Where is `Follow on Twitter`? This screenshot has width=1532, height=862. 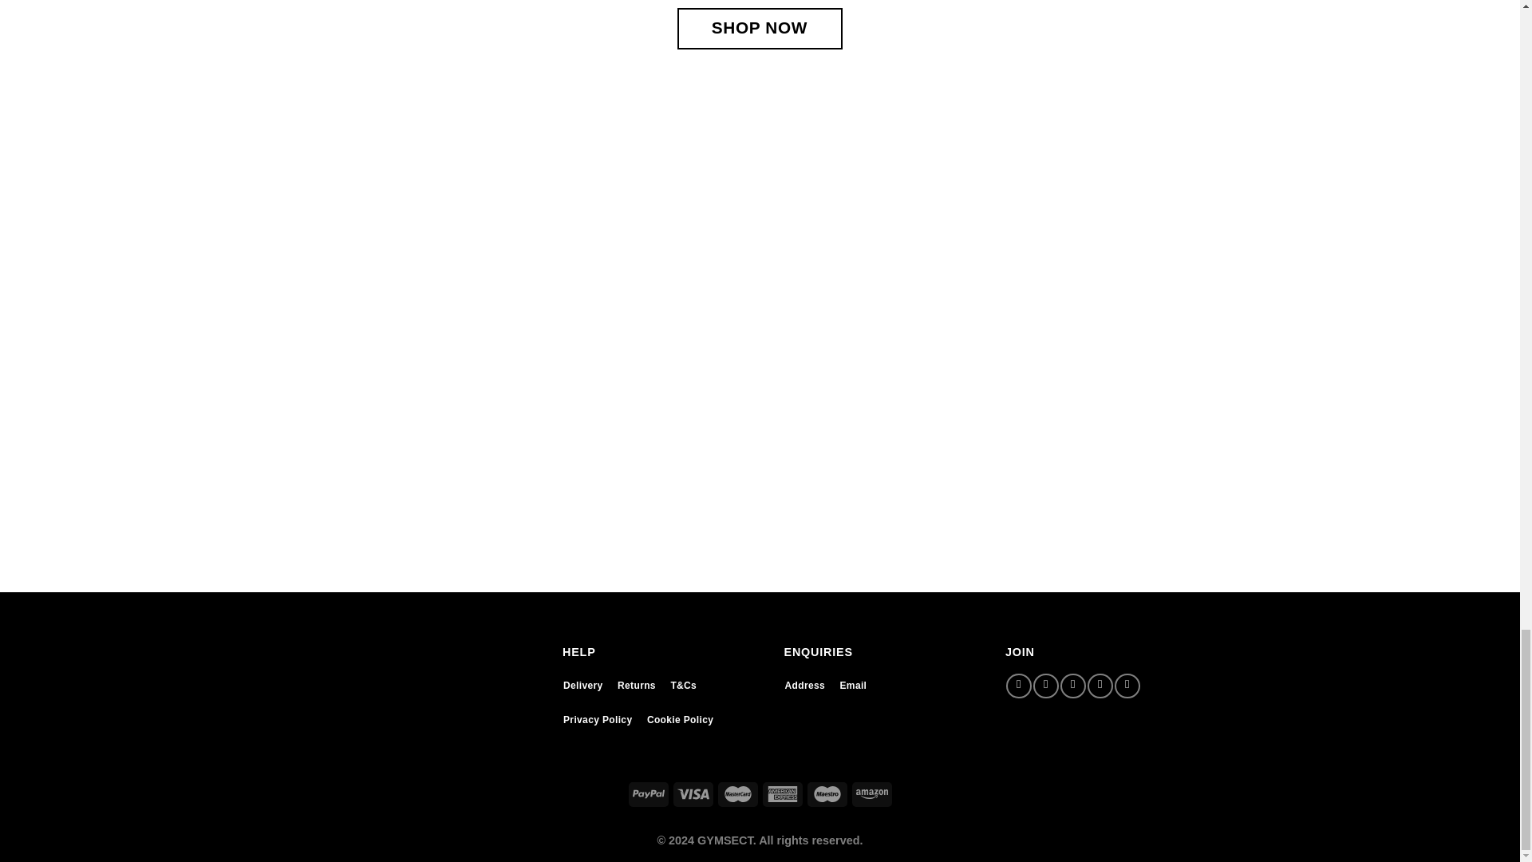 Follow on Twitter is located at coordinates (1072, 685).